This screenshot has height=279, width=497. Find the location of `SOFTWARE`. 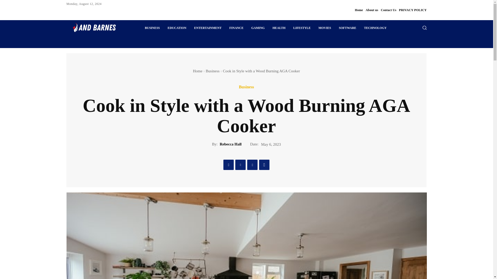

SOFTWARE is located at coordinates (347, 28).